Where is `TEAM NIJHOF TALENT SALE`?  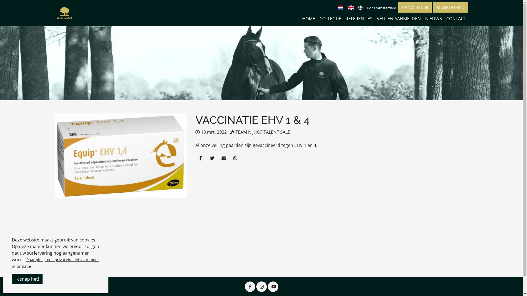 TEAM NIJHOF TALENT SALE is located at coordinates (260, 132).